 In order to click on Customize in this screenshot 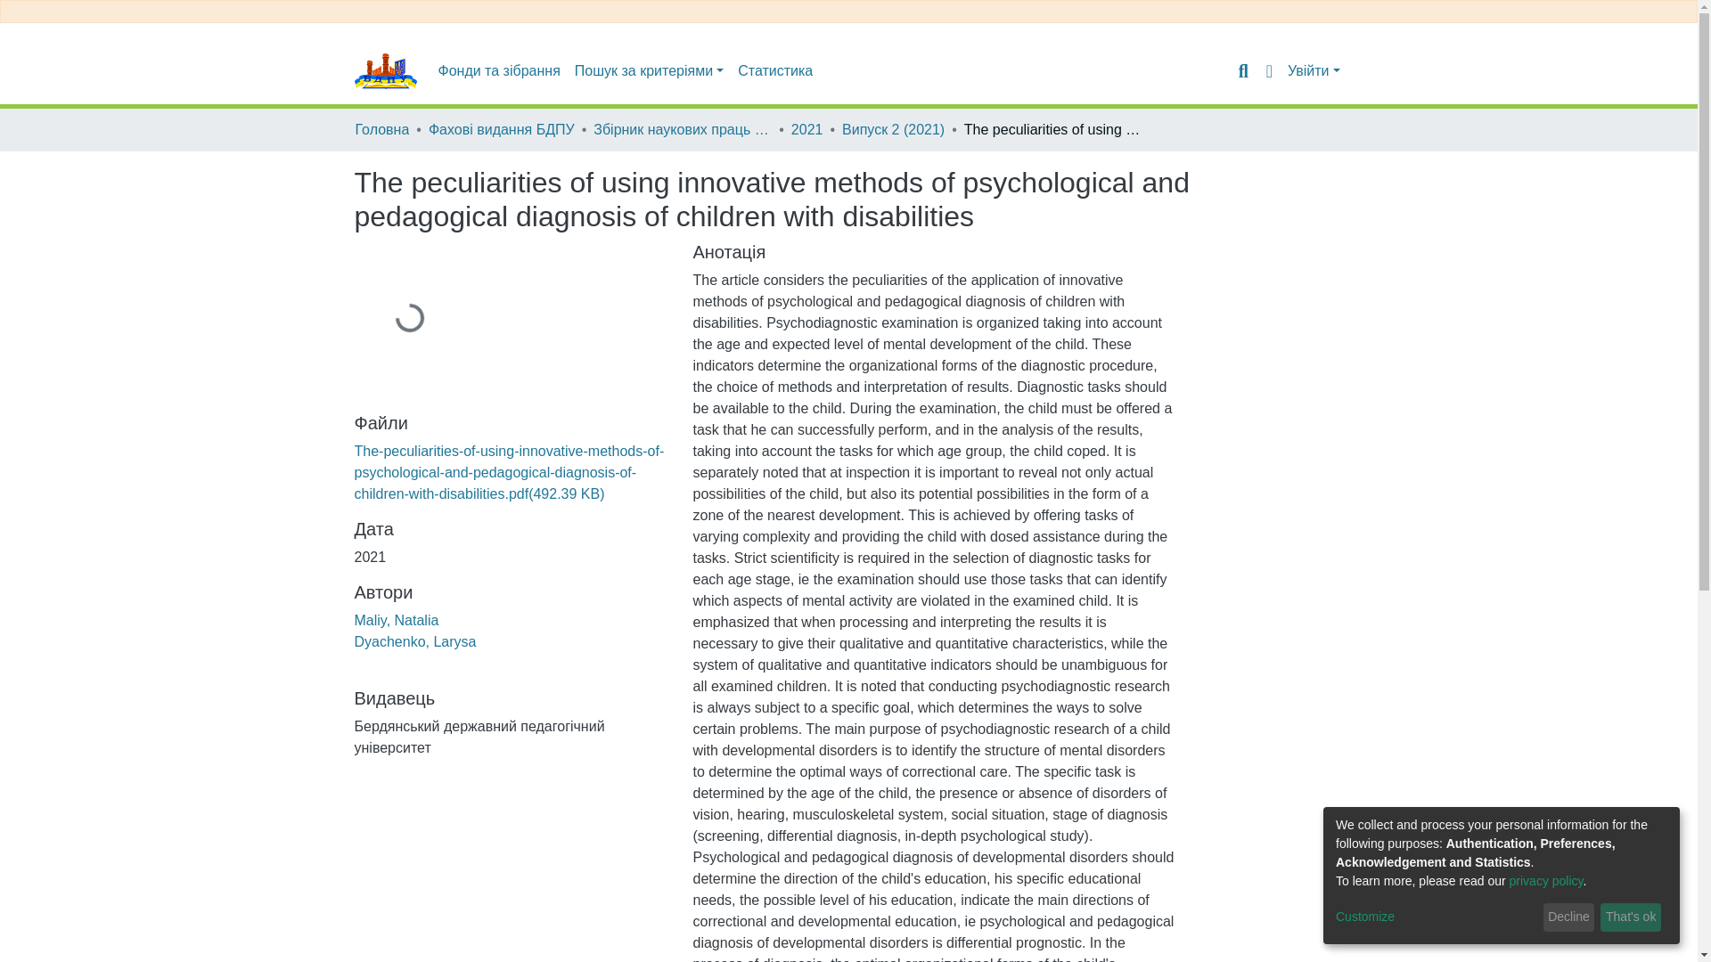, I will do `click(1437, 917)`.